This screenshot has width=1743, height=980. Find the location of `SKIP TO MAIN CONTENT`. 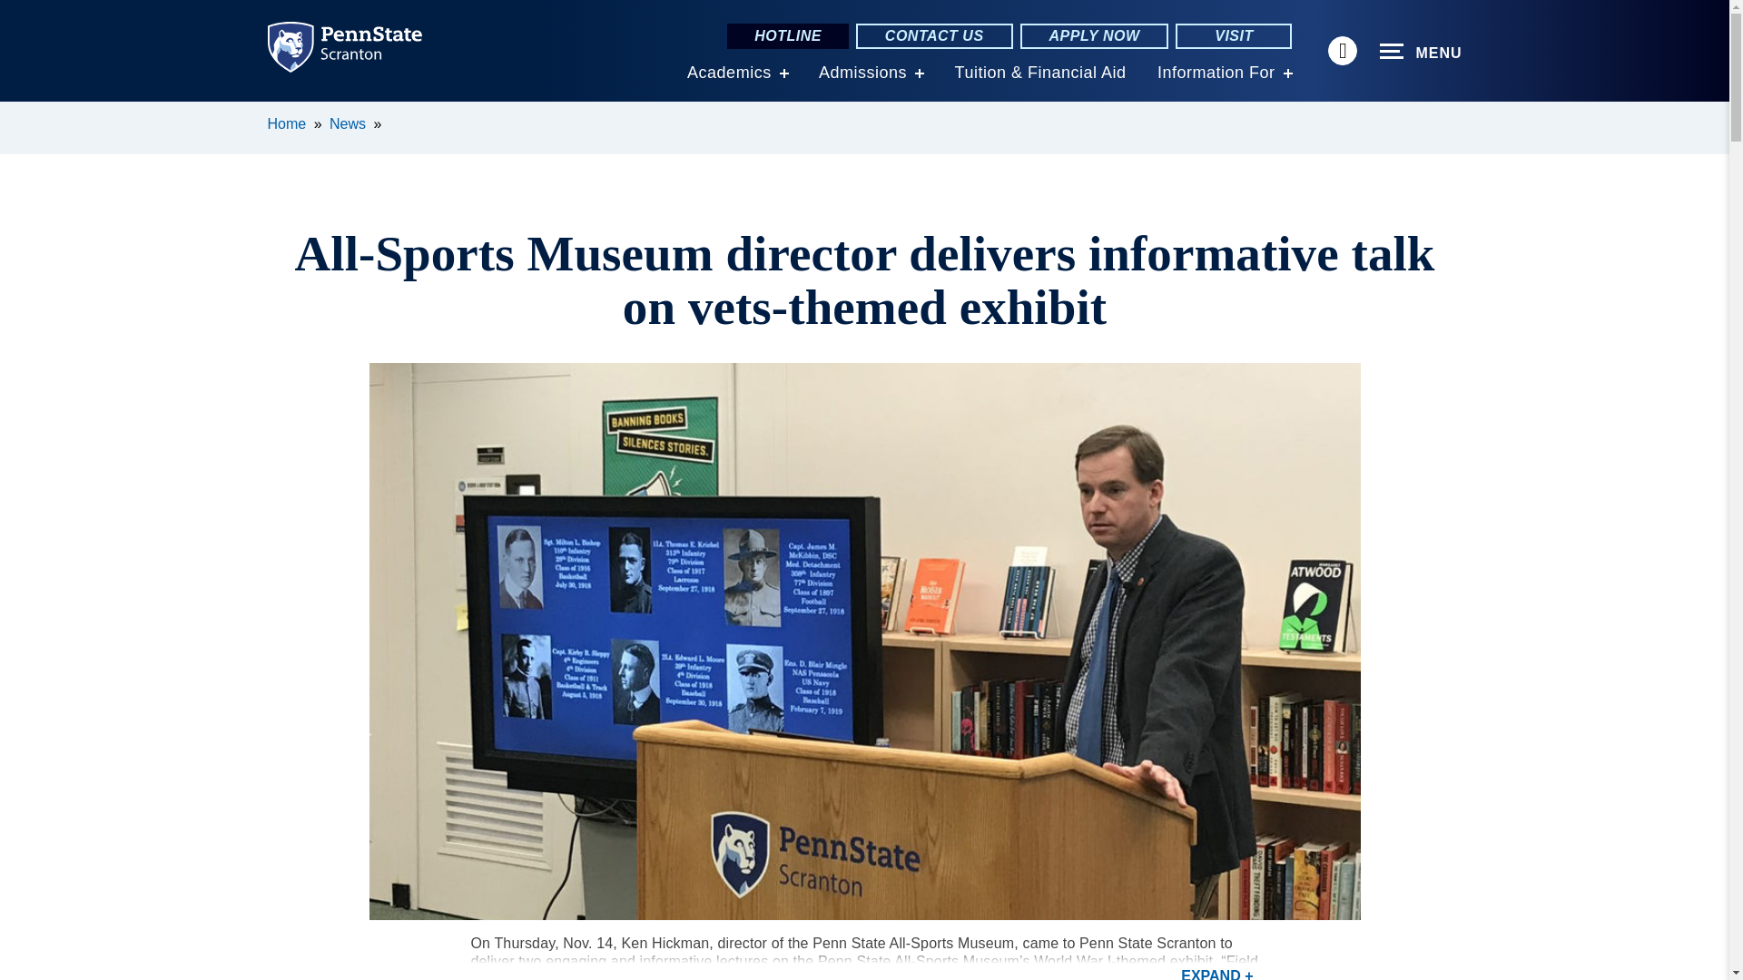

SKIP TO MAIN CONTENT is located at coordinates (24, 114).